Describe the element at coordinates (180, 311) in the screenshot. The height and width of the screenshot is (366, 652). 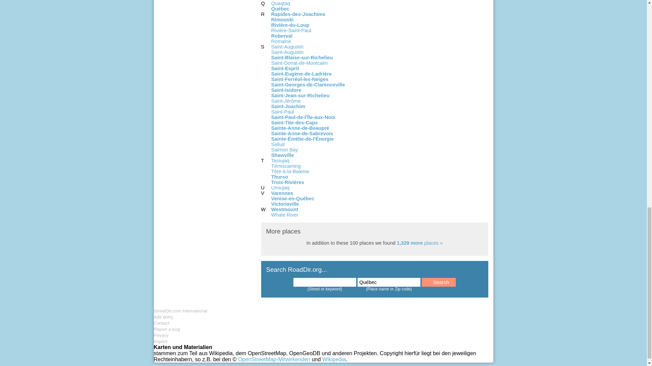
I see `StreetDir.com International` at that location.